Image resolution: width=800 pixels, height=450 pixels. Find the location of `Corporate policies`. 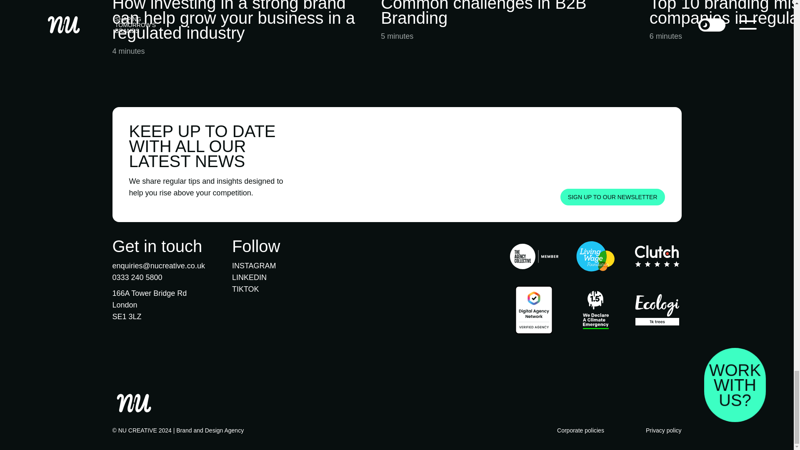

Corporate policies is located at coordinates (580, 430).